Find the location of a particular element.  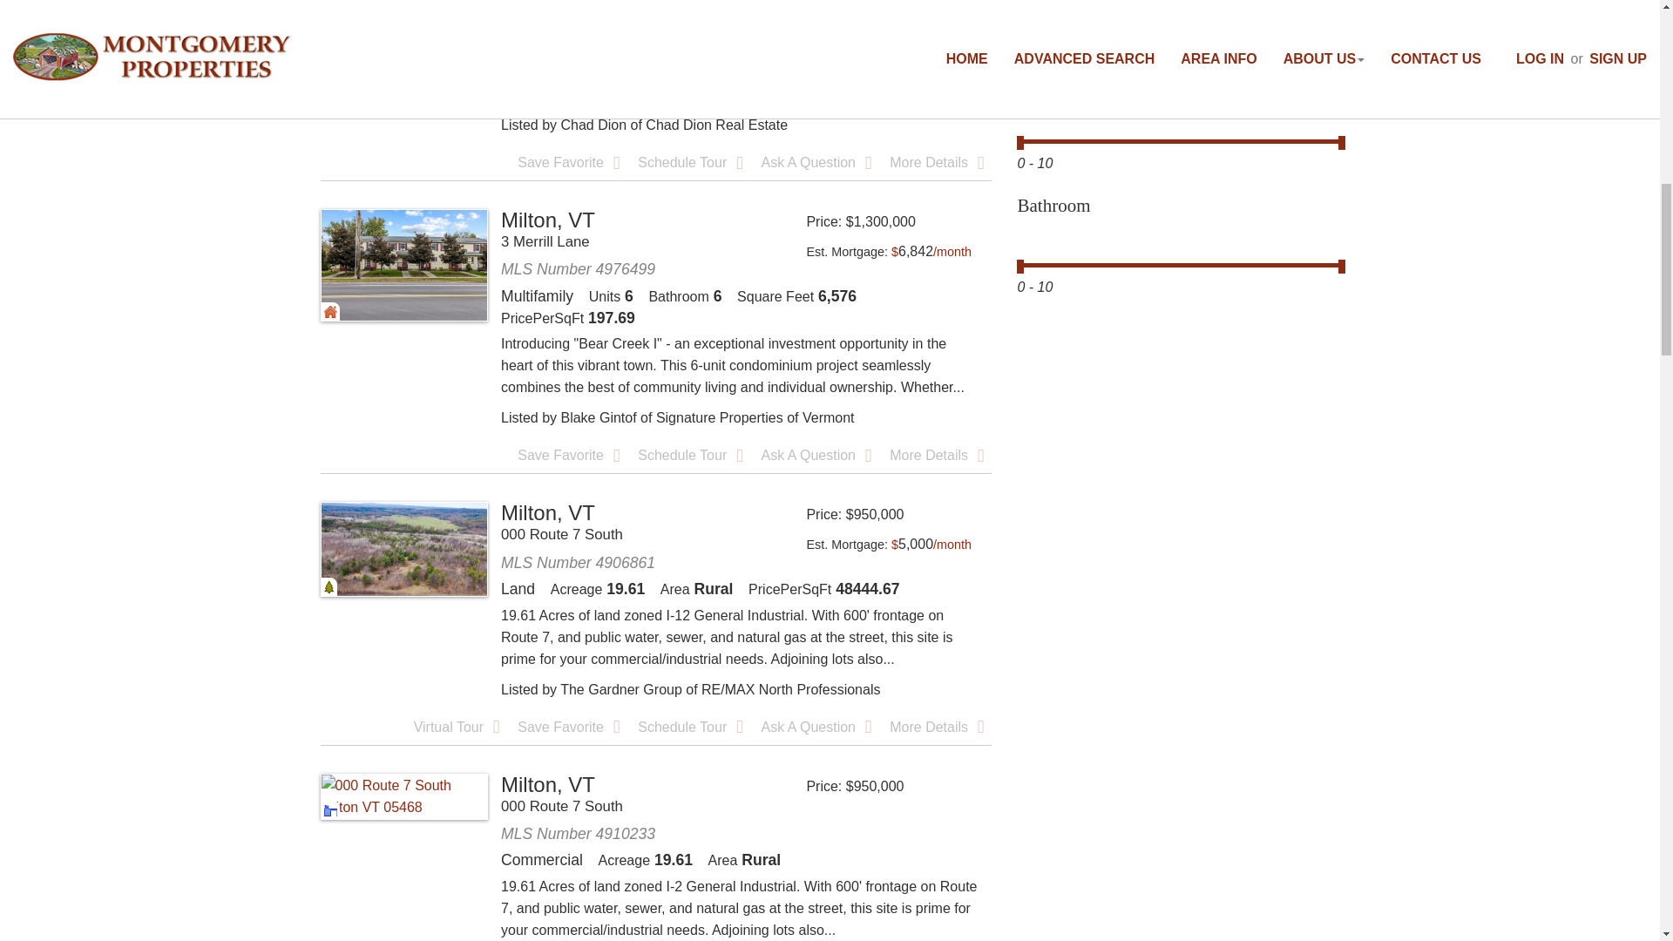

click to adjust is located at coordinates (931, 251).